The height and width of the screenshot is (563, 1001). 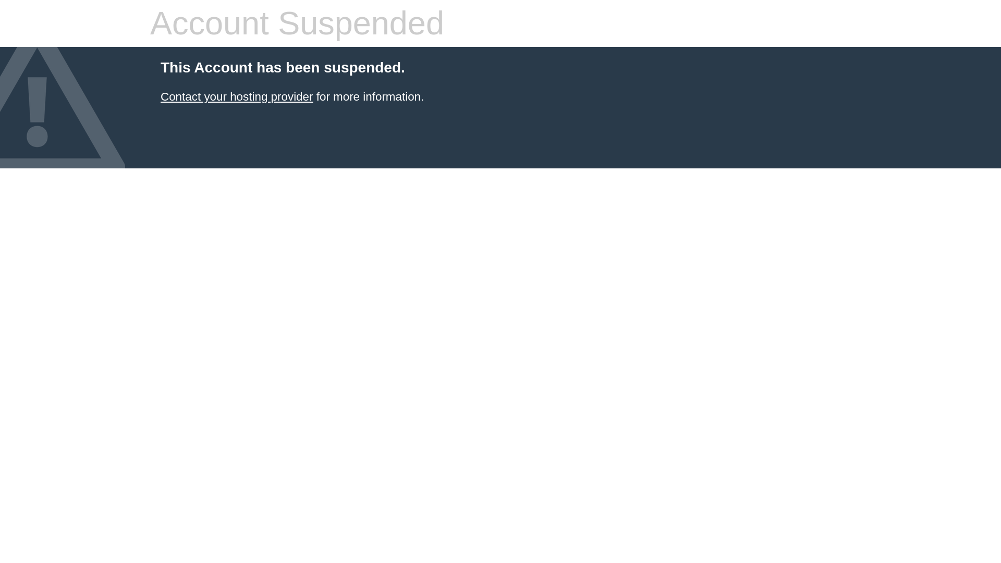 I want to click on Contact your hosting provider, so click(x=236, y=96).